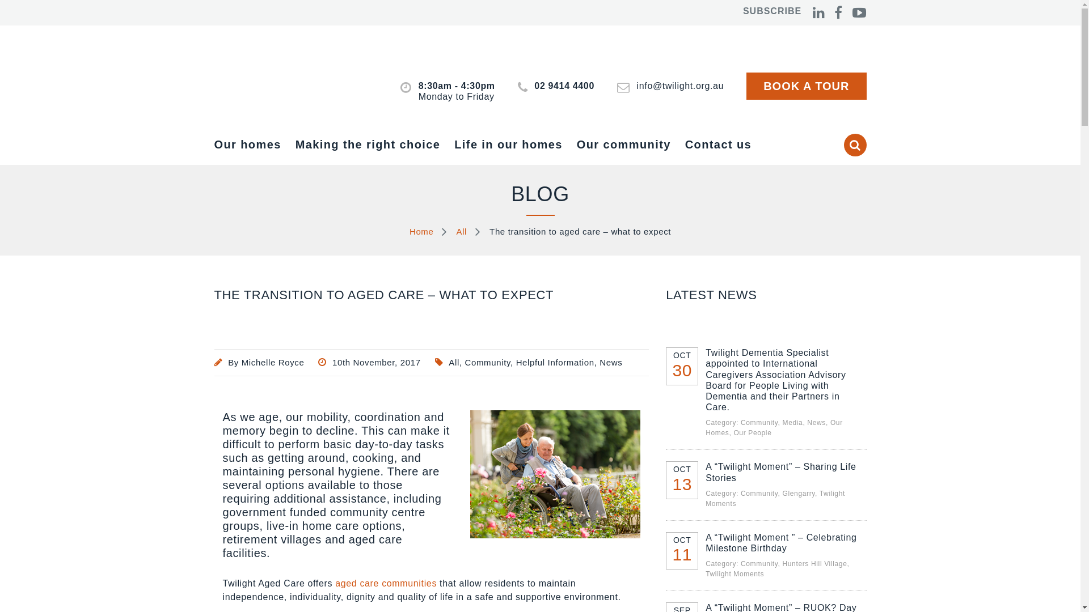 The height and width of the screenshot is (612, 1089). I want to click on News, so click(611, 363).